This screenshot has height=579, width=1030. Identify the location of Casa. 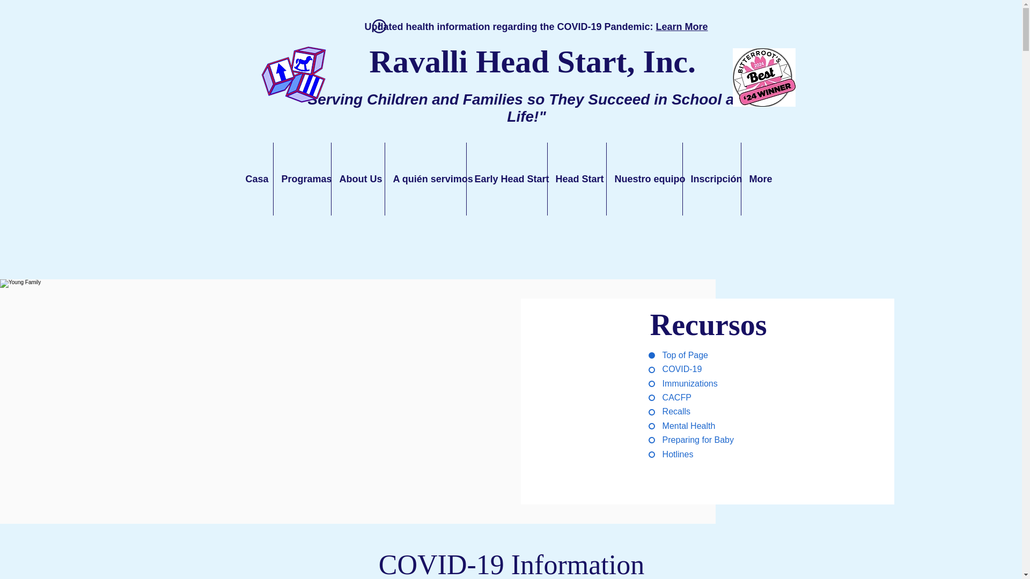
(254, 179).